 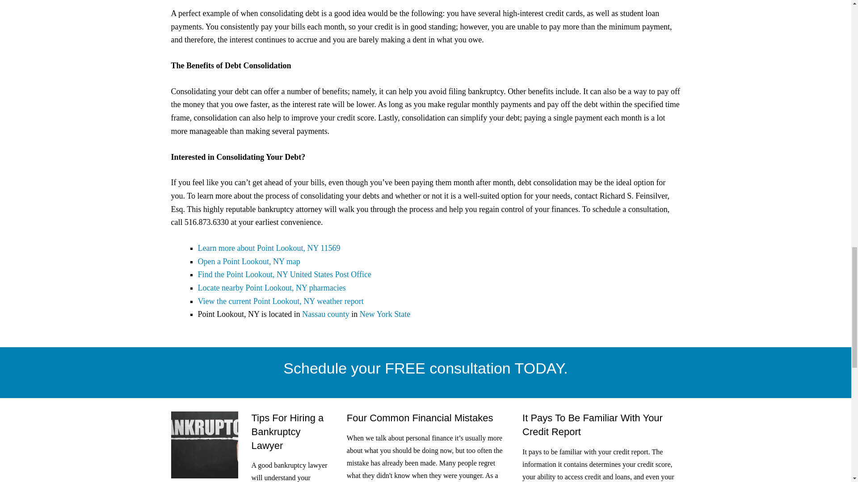 What do you see at coordinates (268, 248) in the screenshot?
I see `Learn more about Point Lookout, NY 11569` at bounding box center [268, 248].